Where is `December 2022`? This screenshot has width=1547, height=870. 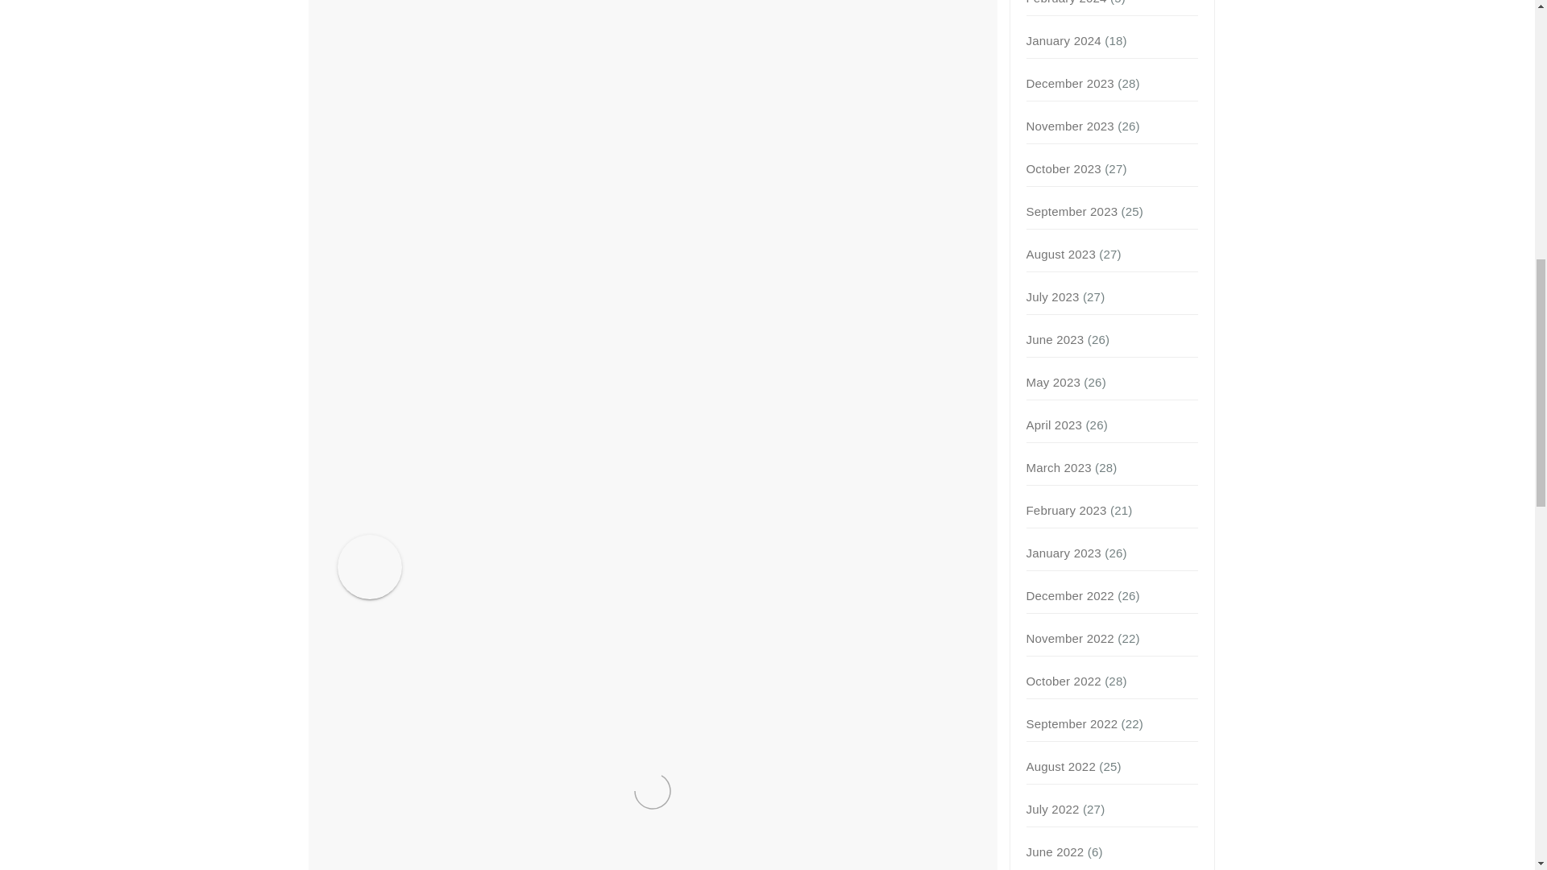
December 2022 is located at coordinates (1070, 596).